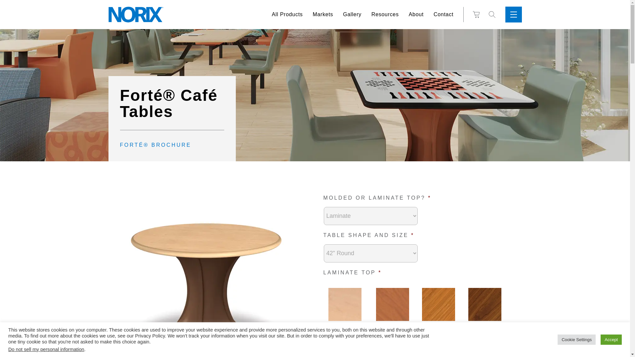  I want to click on Sidebar Menu, so click(514, 15).